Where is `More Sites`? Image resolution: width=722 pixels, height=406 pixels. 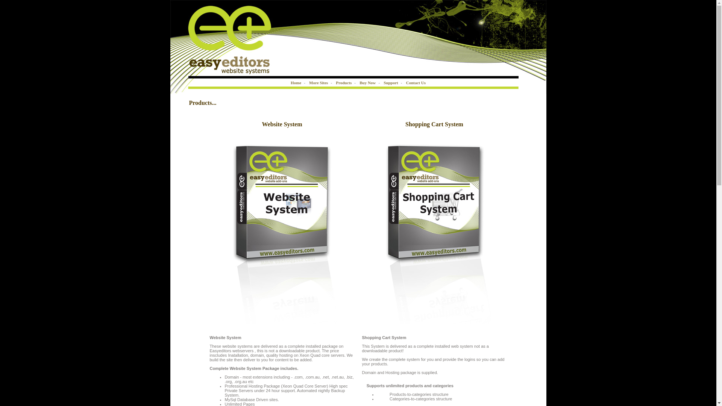 More Sites is located at coordinates (319, 82).